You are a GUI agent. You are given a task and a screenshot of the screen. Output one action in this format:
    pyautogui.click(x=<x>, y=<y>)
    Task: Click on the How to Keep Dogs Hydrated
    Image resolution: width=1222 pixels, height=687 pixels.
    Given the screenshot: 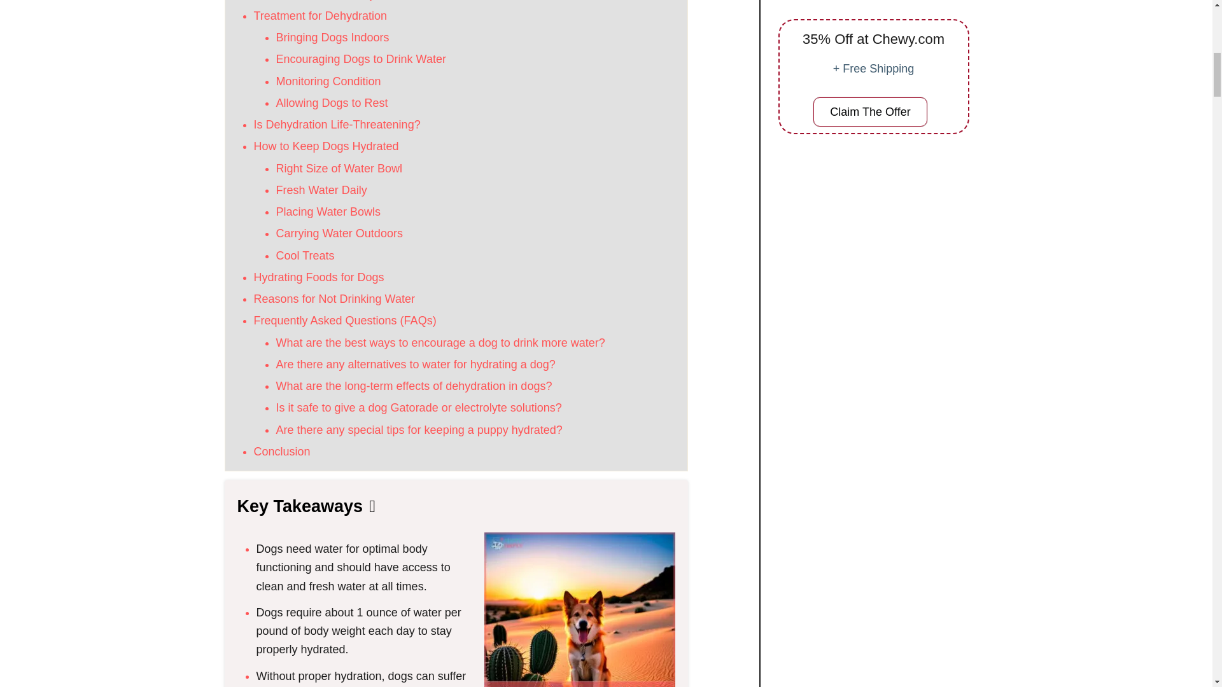 What is the action you would take?
    pyautogui.click(x=325, y=146)
    